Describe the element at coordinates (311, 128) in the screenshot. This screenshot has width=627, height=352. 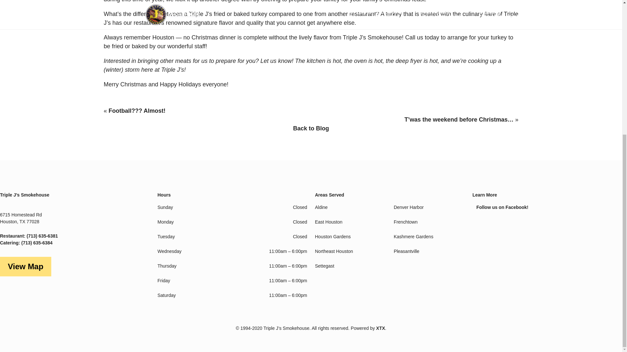
I see `Back to Blog` at that location.